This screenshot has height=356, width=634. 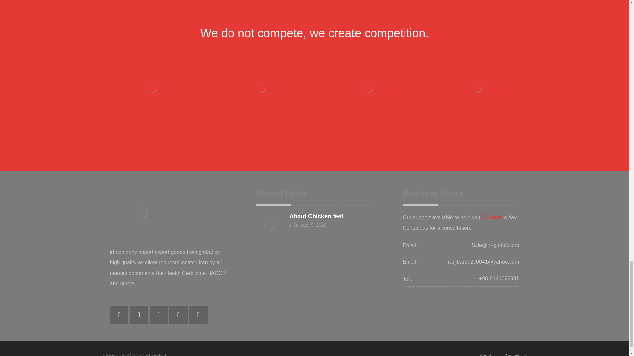 I want to click on Instagram, so click(x=158, y=314).